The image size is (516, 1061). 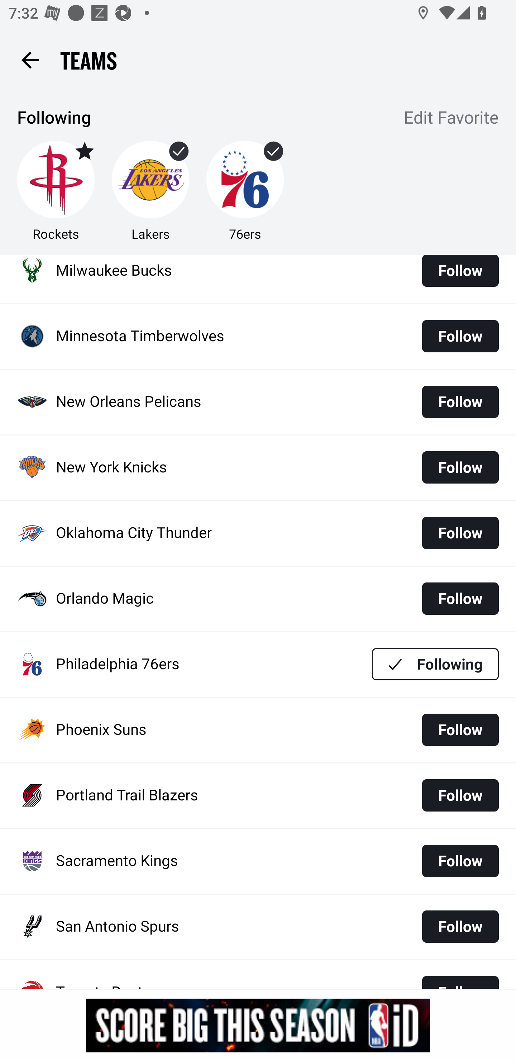 What do you see at coordinates (460, 795) in the screenshot?
I see `Follow` at bounding box center [460, 795].